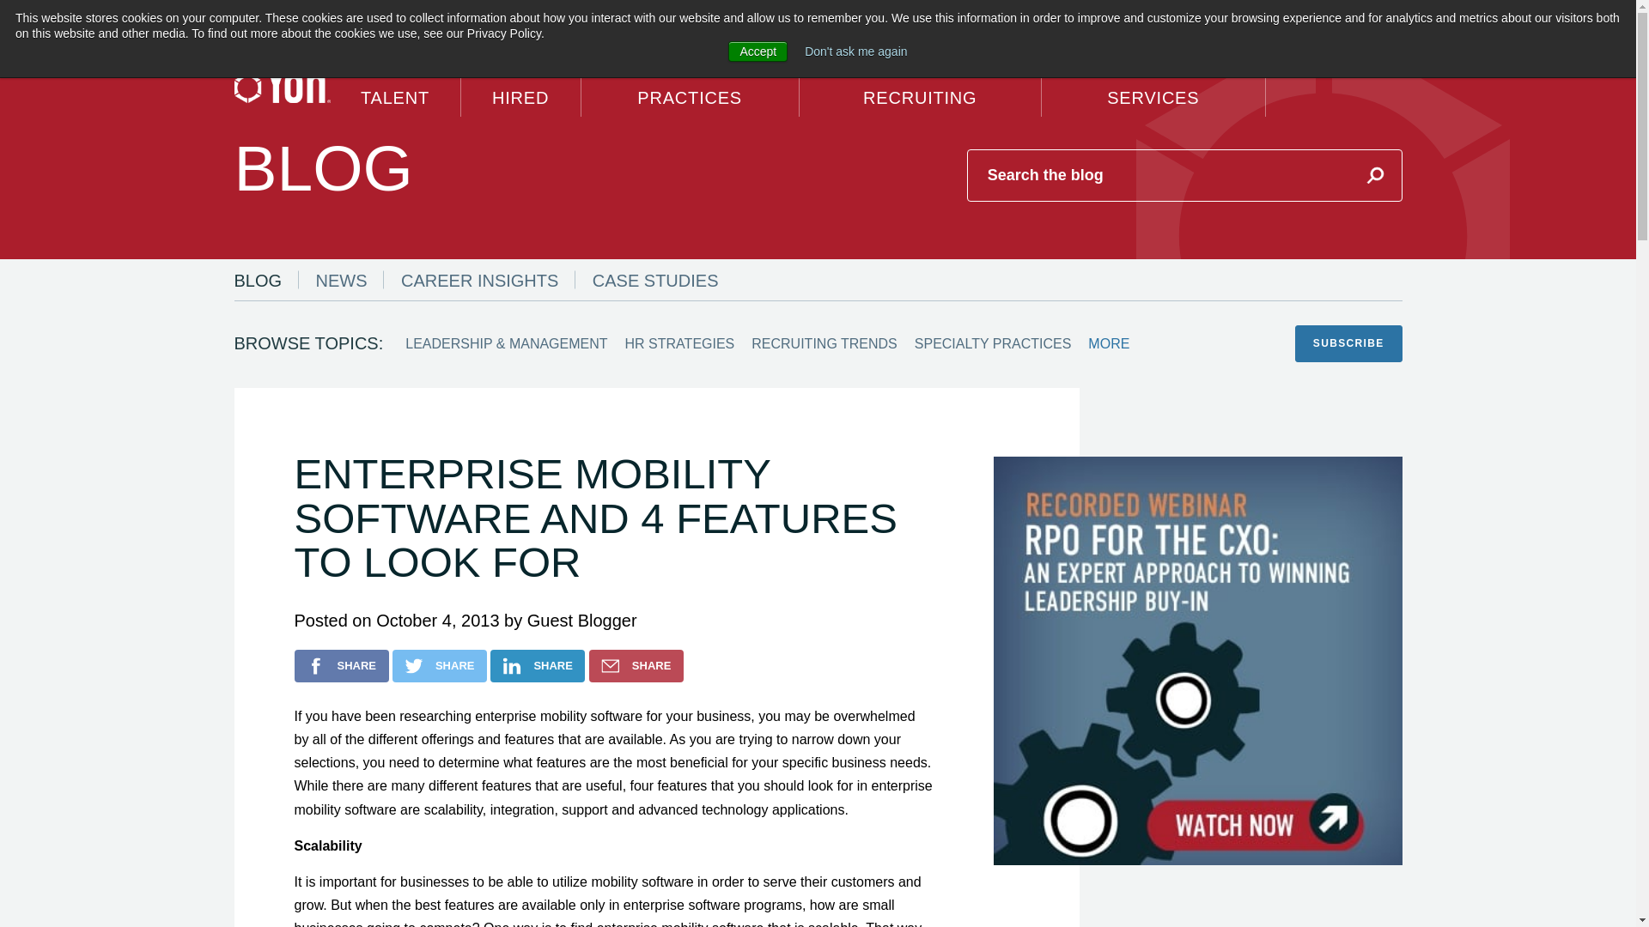 The image size is (1649, 927). Describe the element at coordinates (538, 666) in the screenshot. I see `Share on LinkedIn` at that location.